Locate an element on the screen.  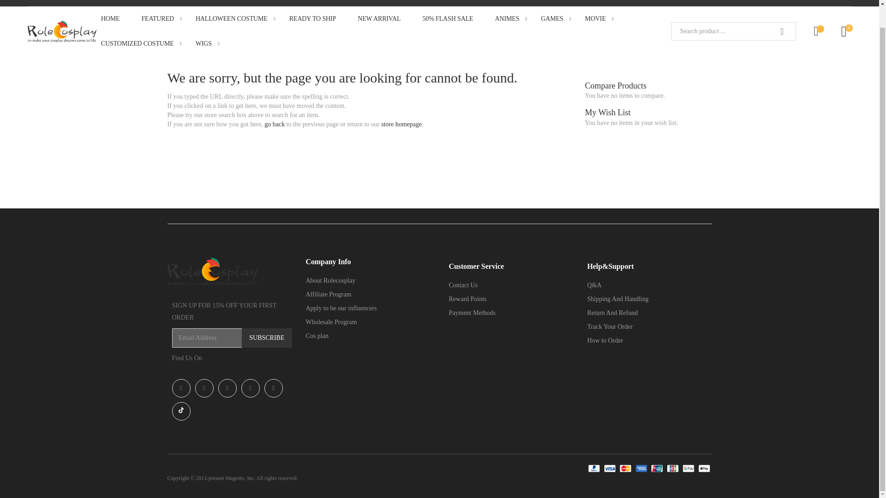
Search is located at coordinates (782, 31).